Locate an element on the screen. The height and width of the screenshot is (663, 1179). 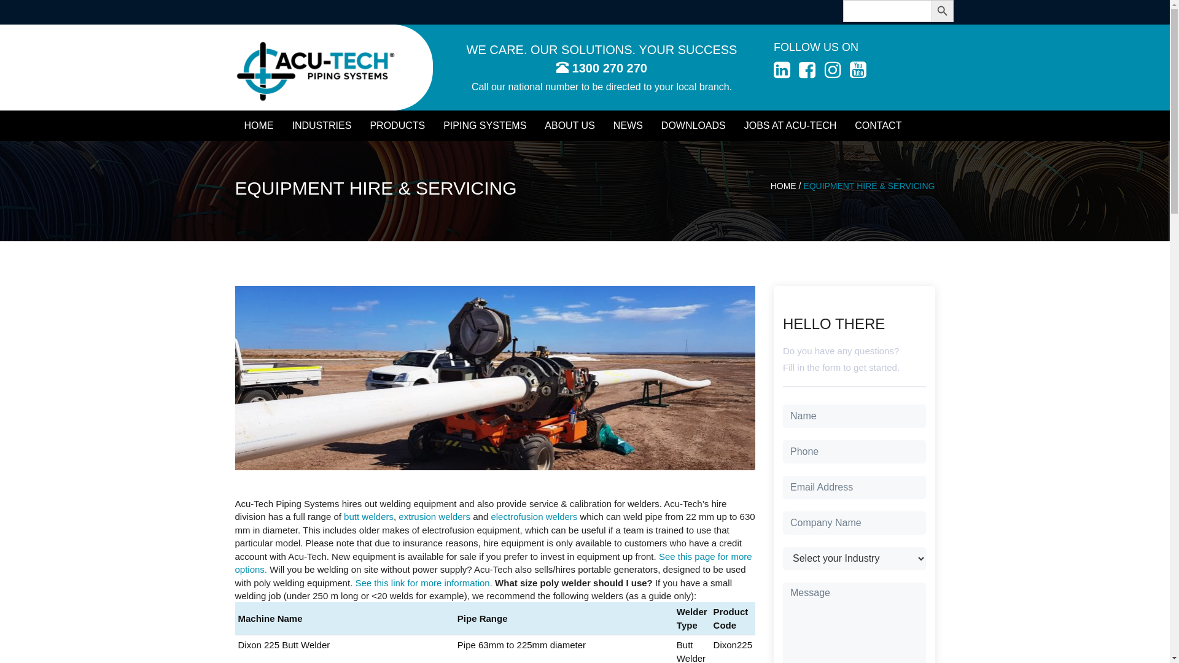
electrofusion welders is located at coordinates (534, 517).